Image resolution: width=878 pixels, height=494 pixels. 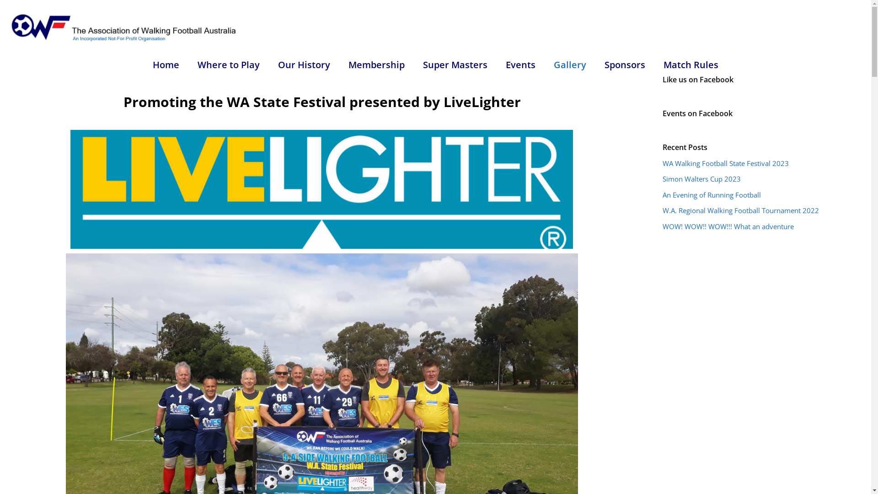 What do you see at coordinates (520, 65) in the screenshot?
I see `Events` at bounding box center [520, 65].